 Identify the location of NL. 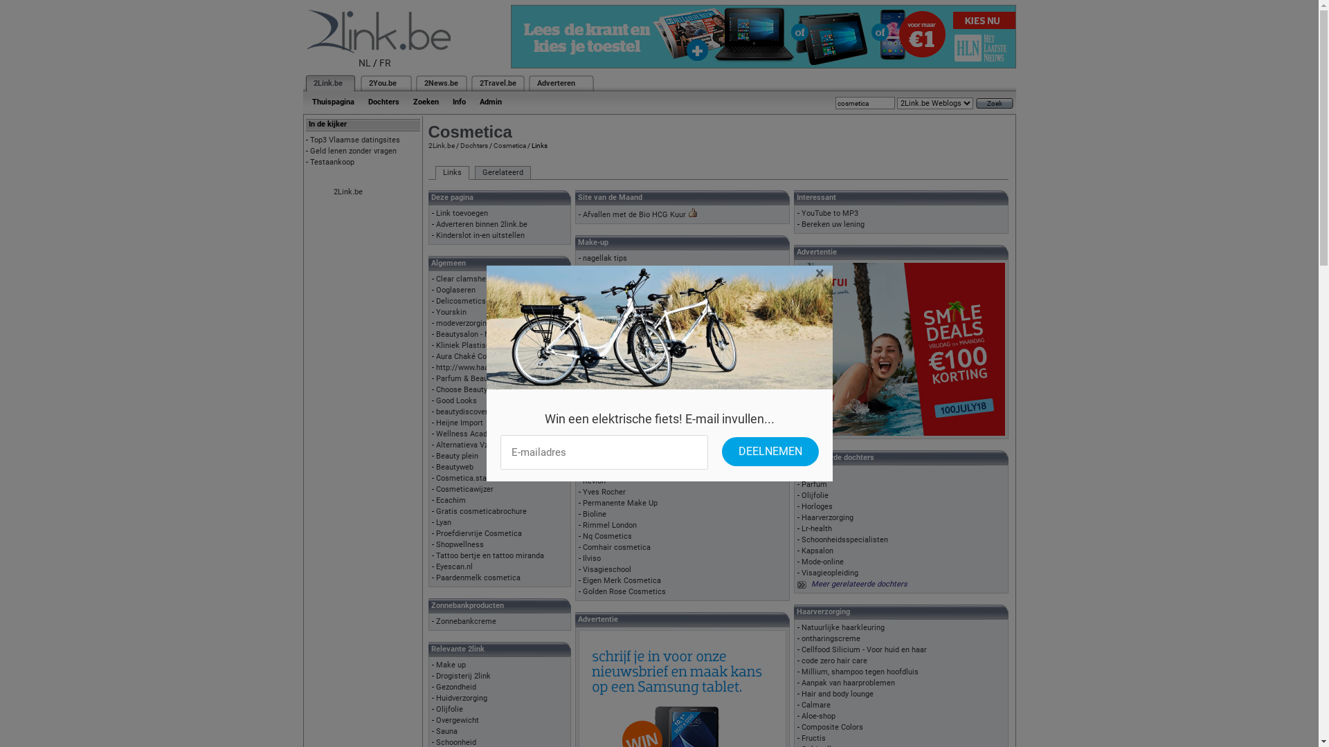
(365, 63).